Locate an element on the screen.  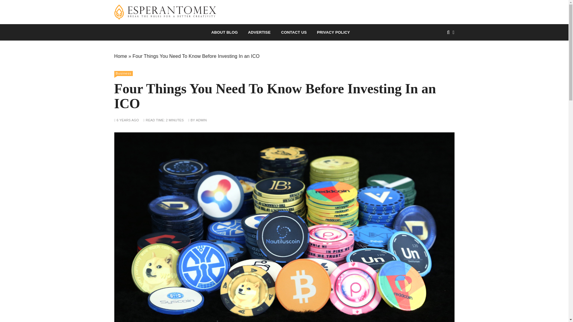
PRIVACY POLICY is located at coordinates (333, 32).